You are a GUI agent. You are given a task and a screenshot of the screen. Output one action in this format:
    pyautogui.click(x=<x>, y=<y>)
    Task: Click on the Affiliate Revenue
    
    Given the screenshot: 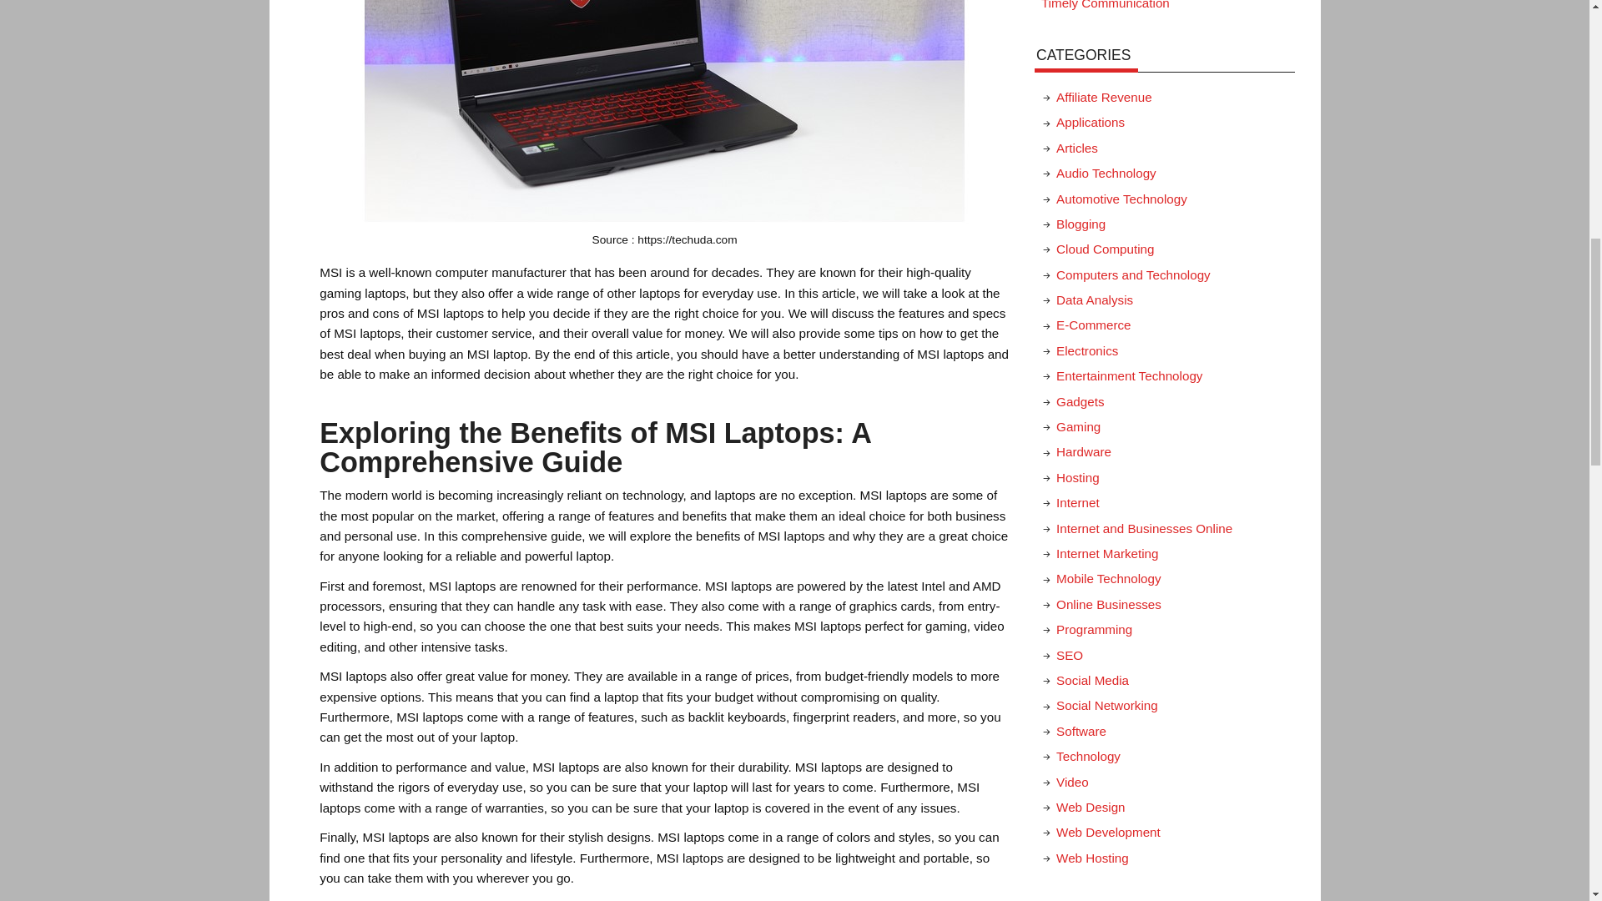 What is the action you would take?
    pyautogui.click(x=1103, y=97)
    